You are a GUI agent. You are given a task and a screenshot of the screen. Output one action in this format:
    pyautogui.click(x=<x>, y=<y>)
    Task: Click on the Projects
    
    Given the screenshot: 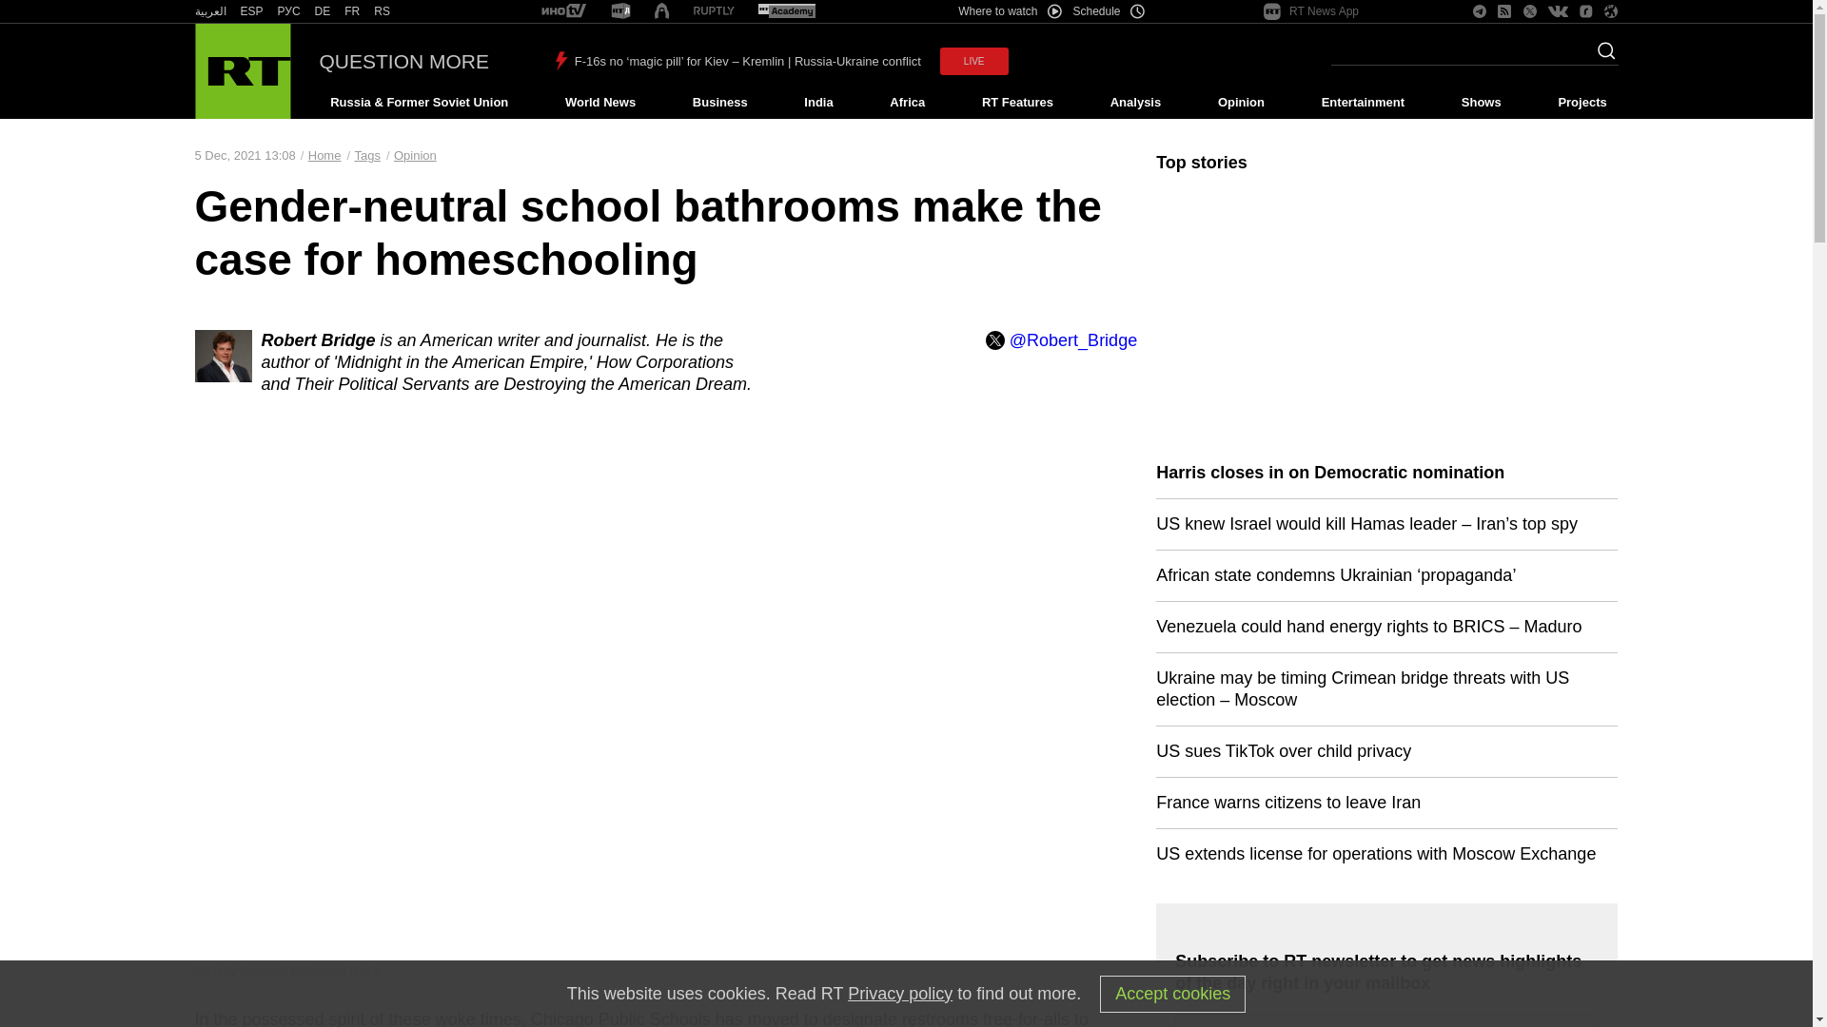 What is the action you would take?
    pyautogui.click(x=1583, y=103)
    